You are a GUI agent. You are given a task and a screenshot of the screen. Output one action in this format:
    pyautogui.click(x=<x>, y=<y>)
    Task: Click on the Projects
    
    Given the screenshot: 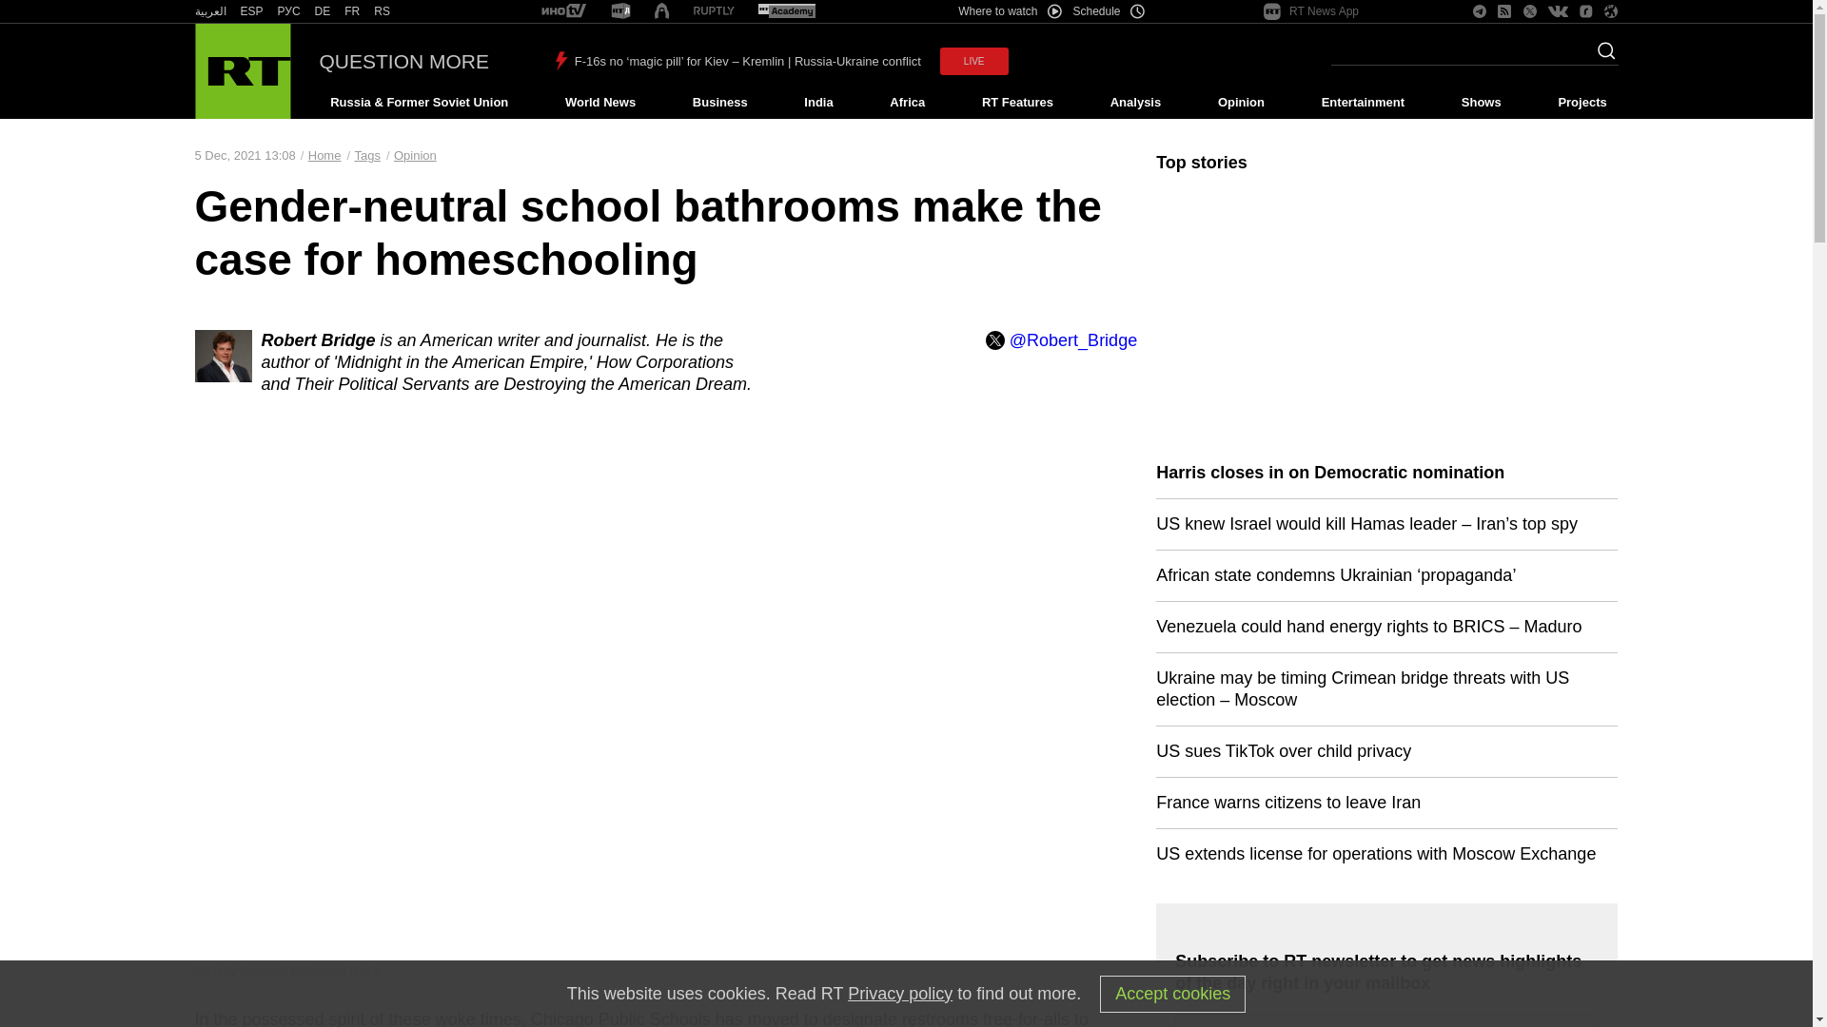 What is the action you would take?
    pyautogui.click(x=1583, y=103)
    